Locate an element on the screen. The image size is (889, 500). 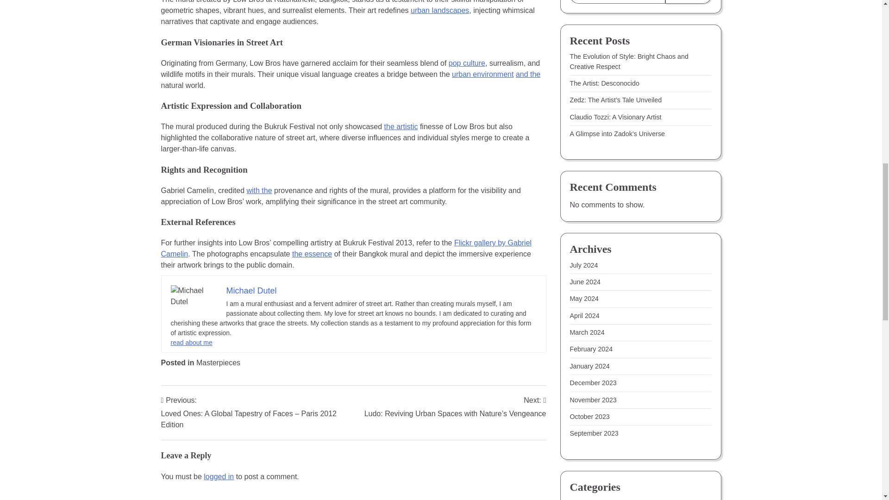
Flickr gallery by Gabriel Camelin is located at coordinates (346, 248).